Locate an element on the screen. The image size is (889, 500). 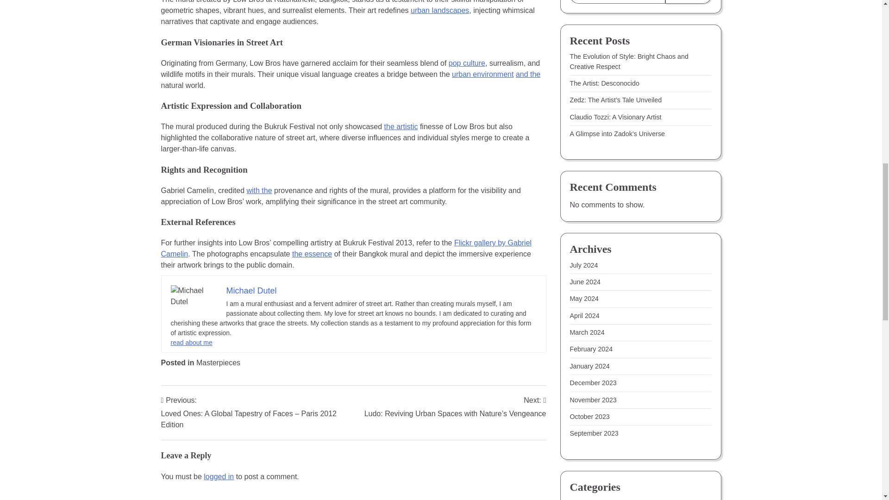
Flickr gallery by Gabriel Camelin is located at coordinates (346, 248).